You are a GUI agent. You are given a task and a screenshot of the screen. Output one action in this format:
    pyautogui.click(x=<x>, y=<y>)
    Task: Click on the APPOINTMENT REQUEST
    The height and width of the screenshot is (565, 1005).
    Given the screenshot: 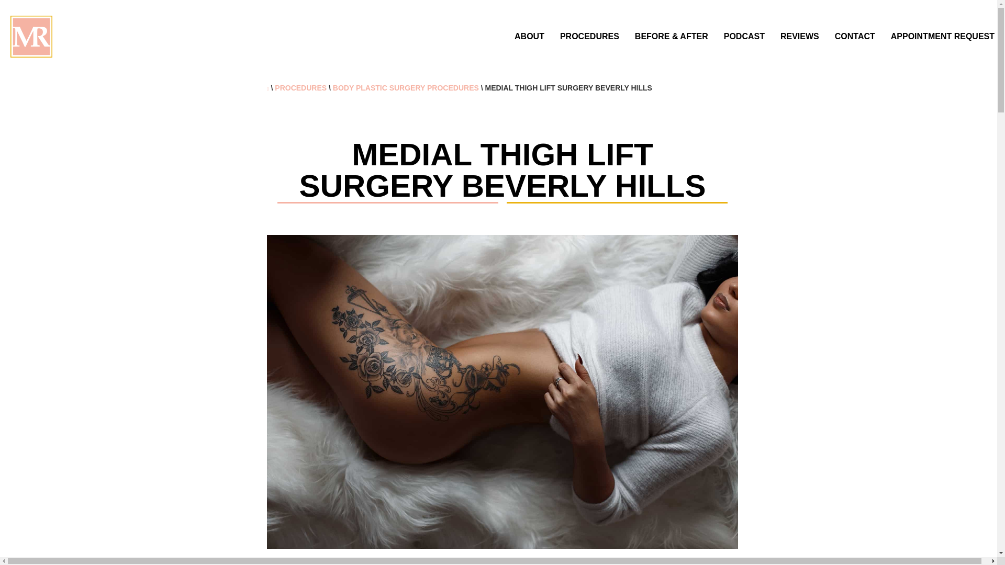 What is the action you would take?
    pyautogui.click(x=942, y=36)
    